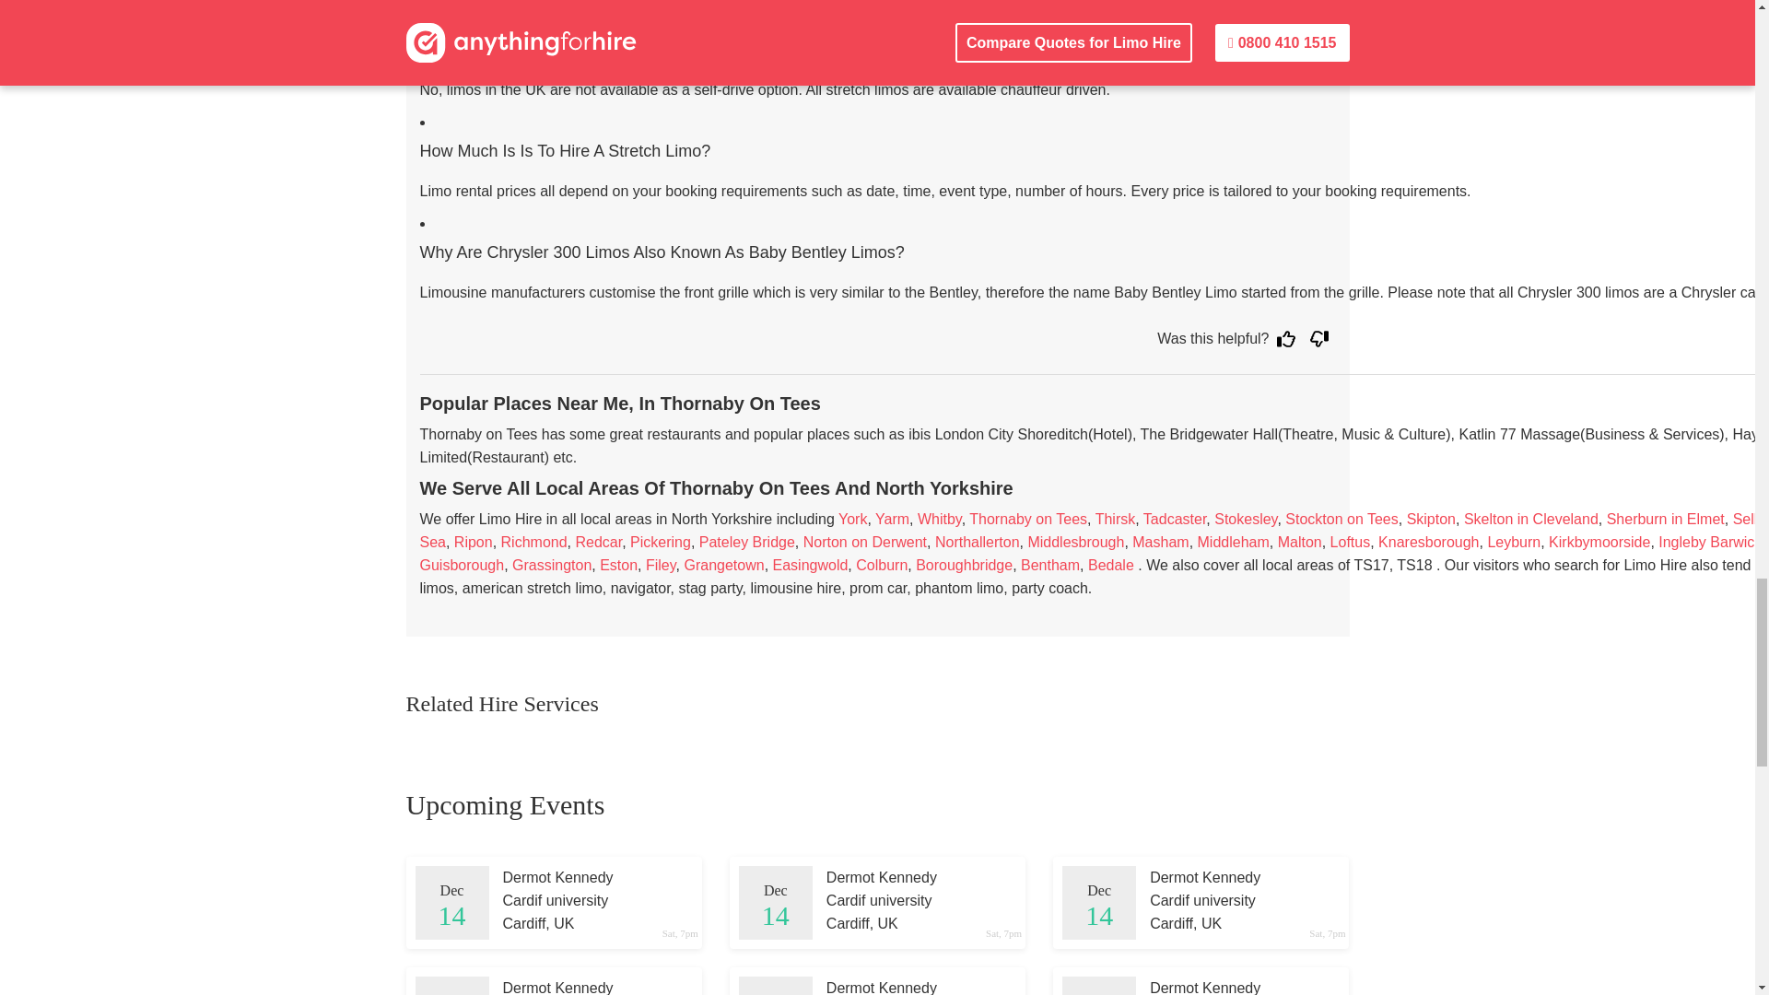 The height and width of the screenshot is (995, 1769). Describe the element at coordinates (852, 520) in the screenshot. I see `York` at that location.